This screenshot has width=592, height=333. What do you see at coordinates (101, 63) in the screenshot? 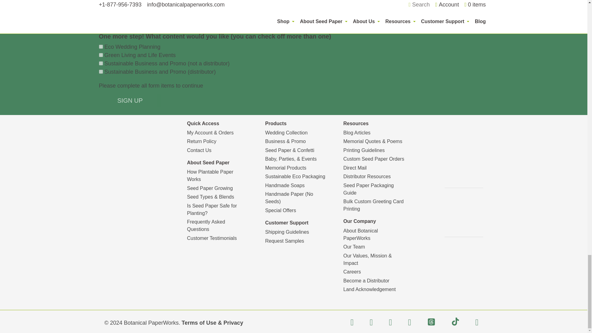
I see `f8bb024828` at bounding box center [101, 63].